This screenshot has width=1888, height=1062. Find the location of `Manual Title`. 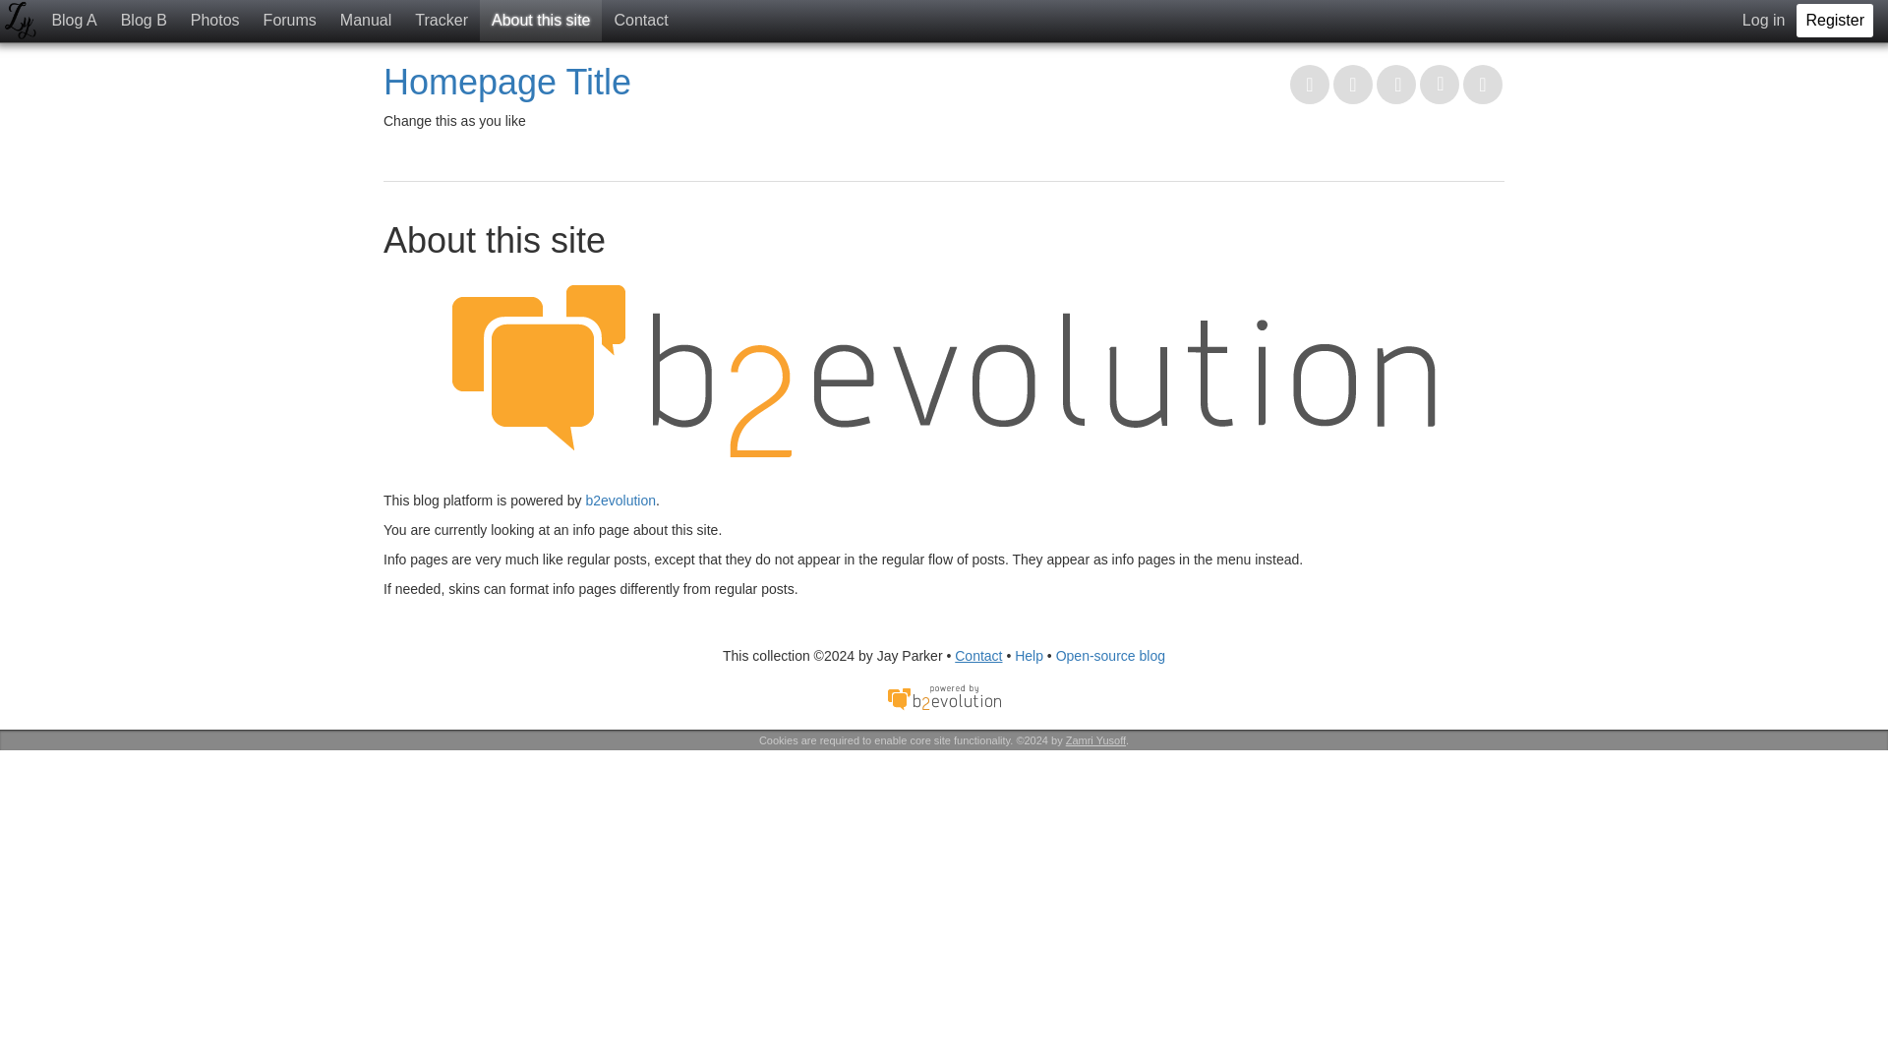

Manual Title is located at coordinates (366, 21).